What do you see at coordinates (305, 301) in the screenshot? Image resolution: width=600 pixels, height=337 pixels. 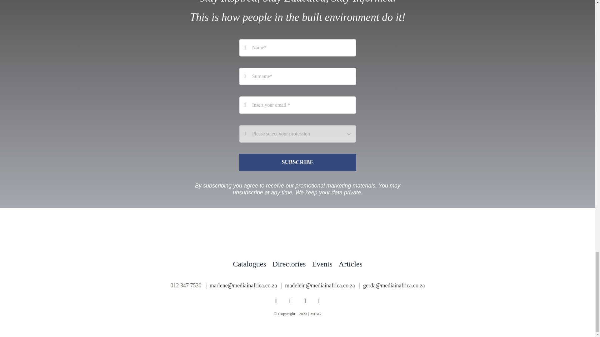 I see `Twitter` at bounding box center [305, 301].